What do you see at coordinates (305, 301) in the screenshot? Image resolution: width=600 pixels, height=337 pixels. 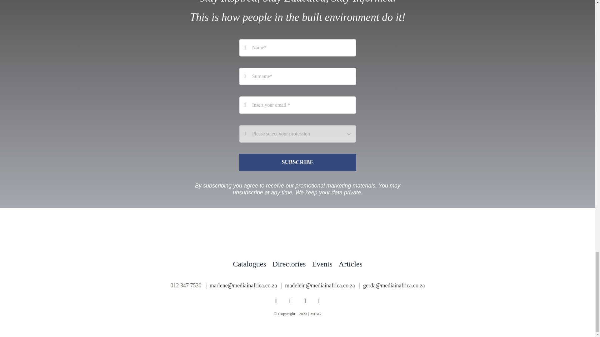 I see `Twitter` at bounding box center [305, 301].